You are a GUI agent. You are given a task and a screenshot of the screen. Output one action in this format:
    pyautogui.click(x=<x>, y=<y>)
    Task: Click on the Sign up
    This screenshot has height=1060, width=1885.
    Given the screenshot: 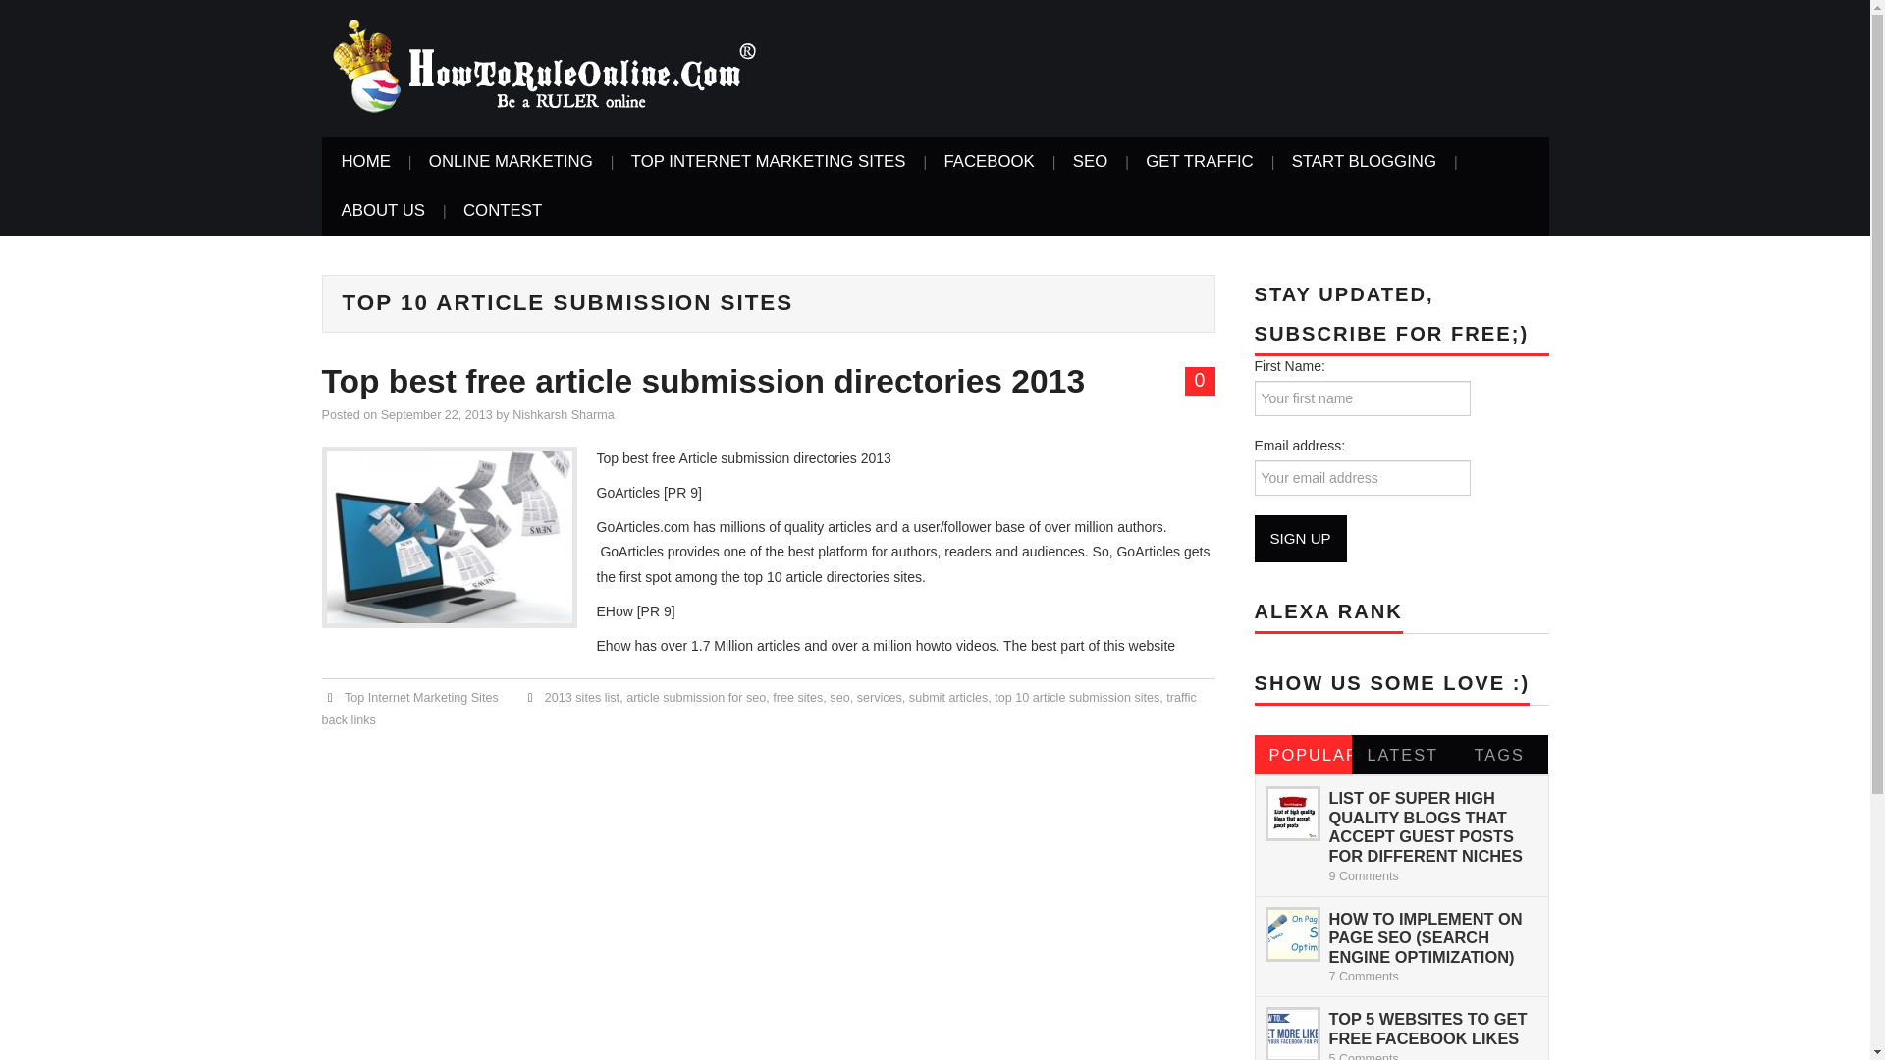 What is the action you would take?
    pyautogui.click(x=1301, y=538)
    